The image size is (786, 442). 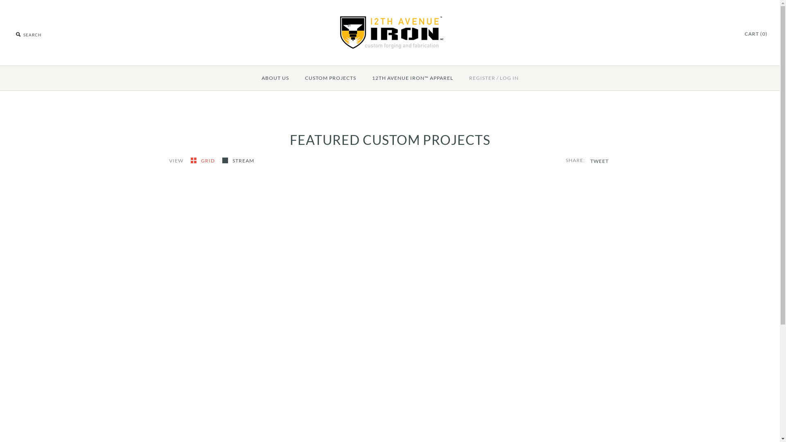 I want to click on 12th Avenue Iron Inc., so click(x=390, y=21).